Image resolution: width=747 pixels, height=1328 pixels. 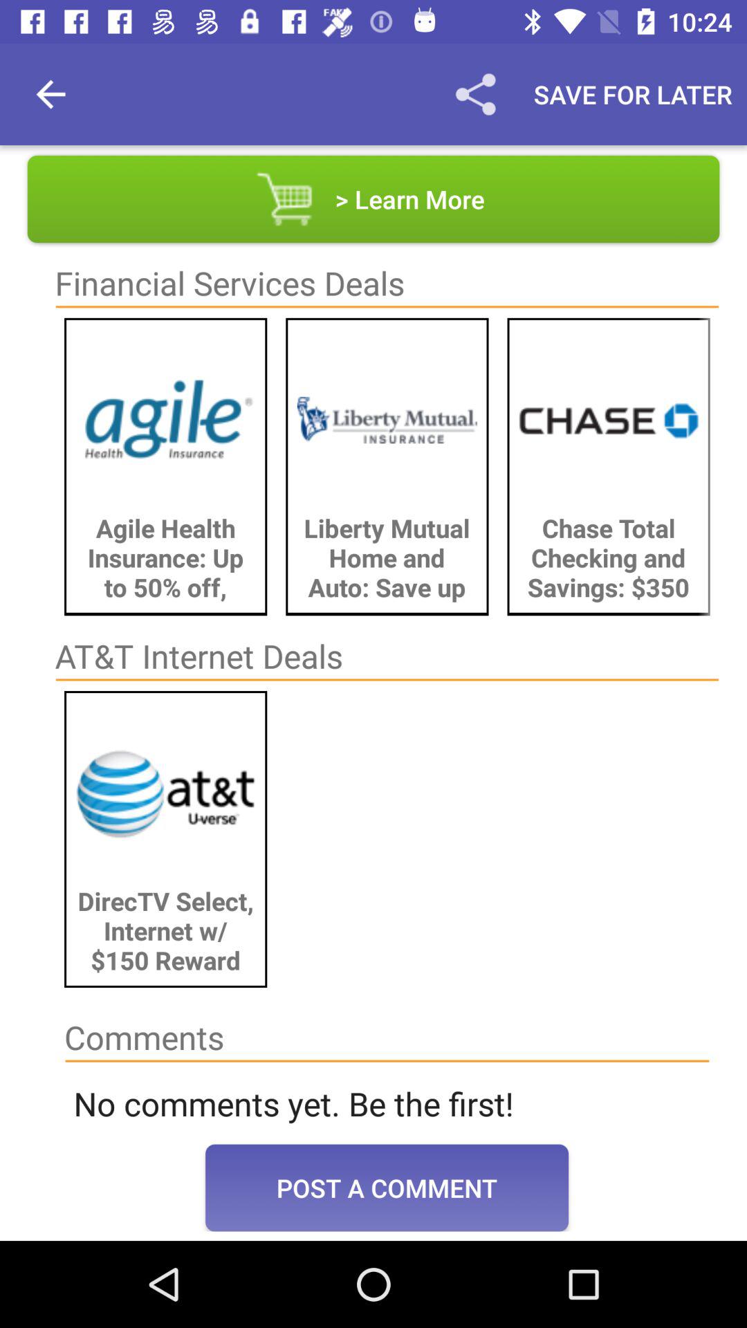 I want to click on turn off the item to the left of save for later icon, so click(x=475, y=94).